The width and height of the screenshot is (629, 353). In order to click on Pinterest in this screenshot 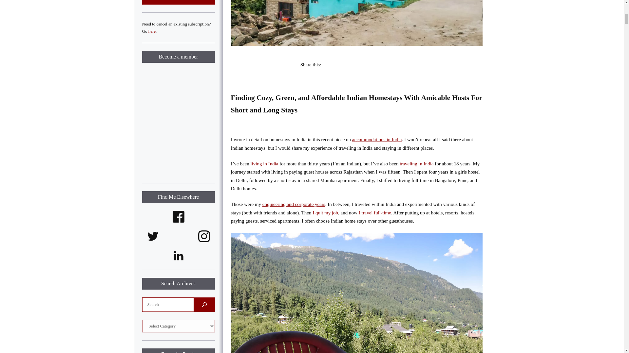, I will do `click(373, 65)`.